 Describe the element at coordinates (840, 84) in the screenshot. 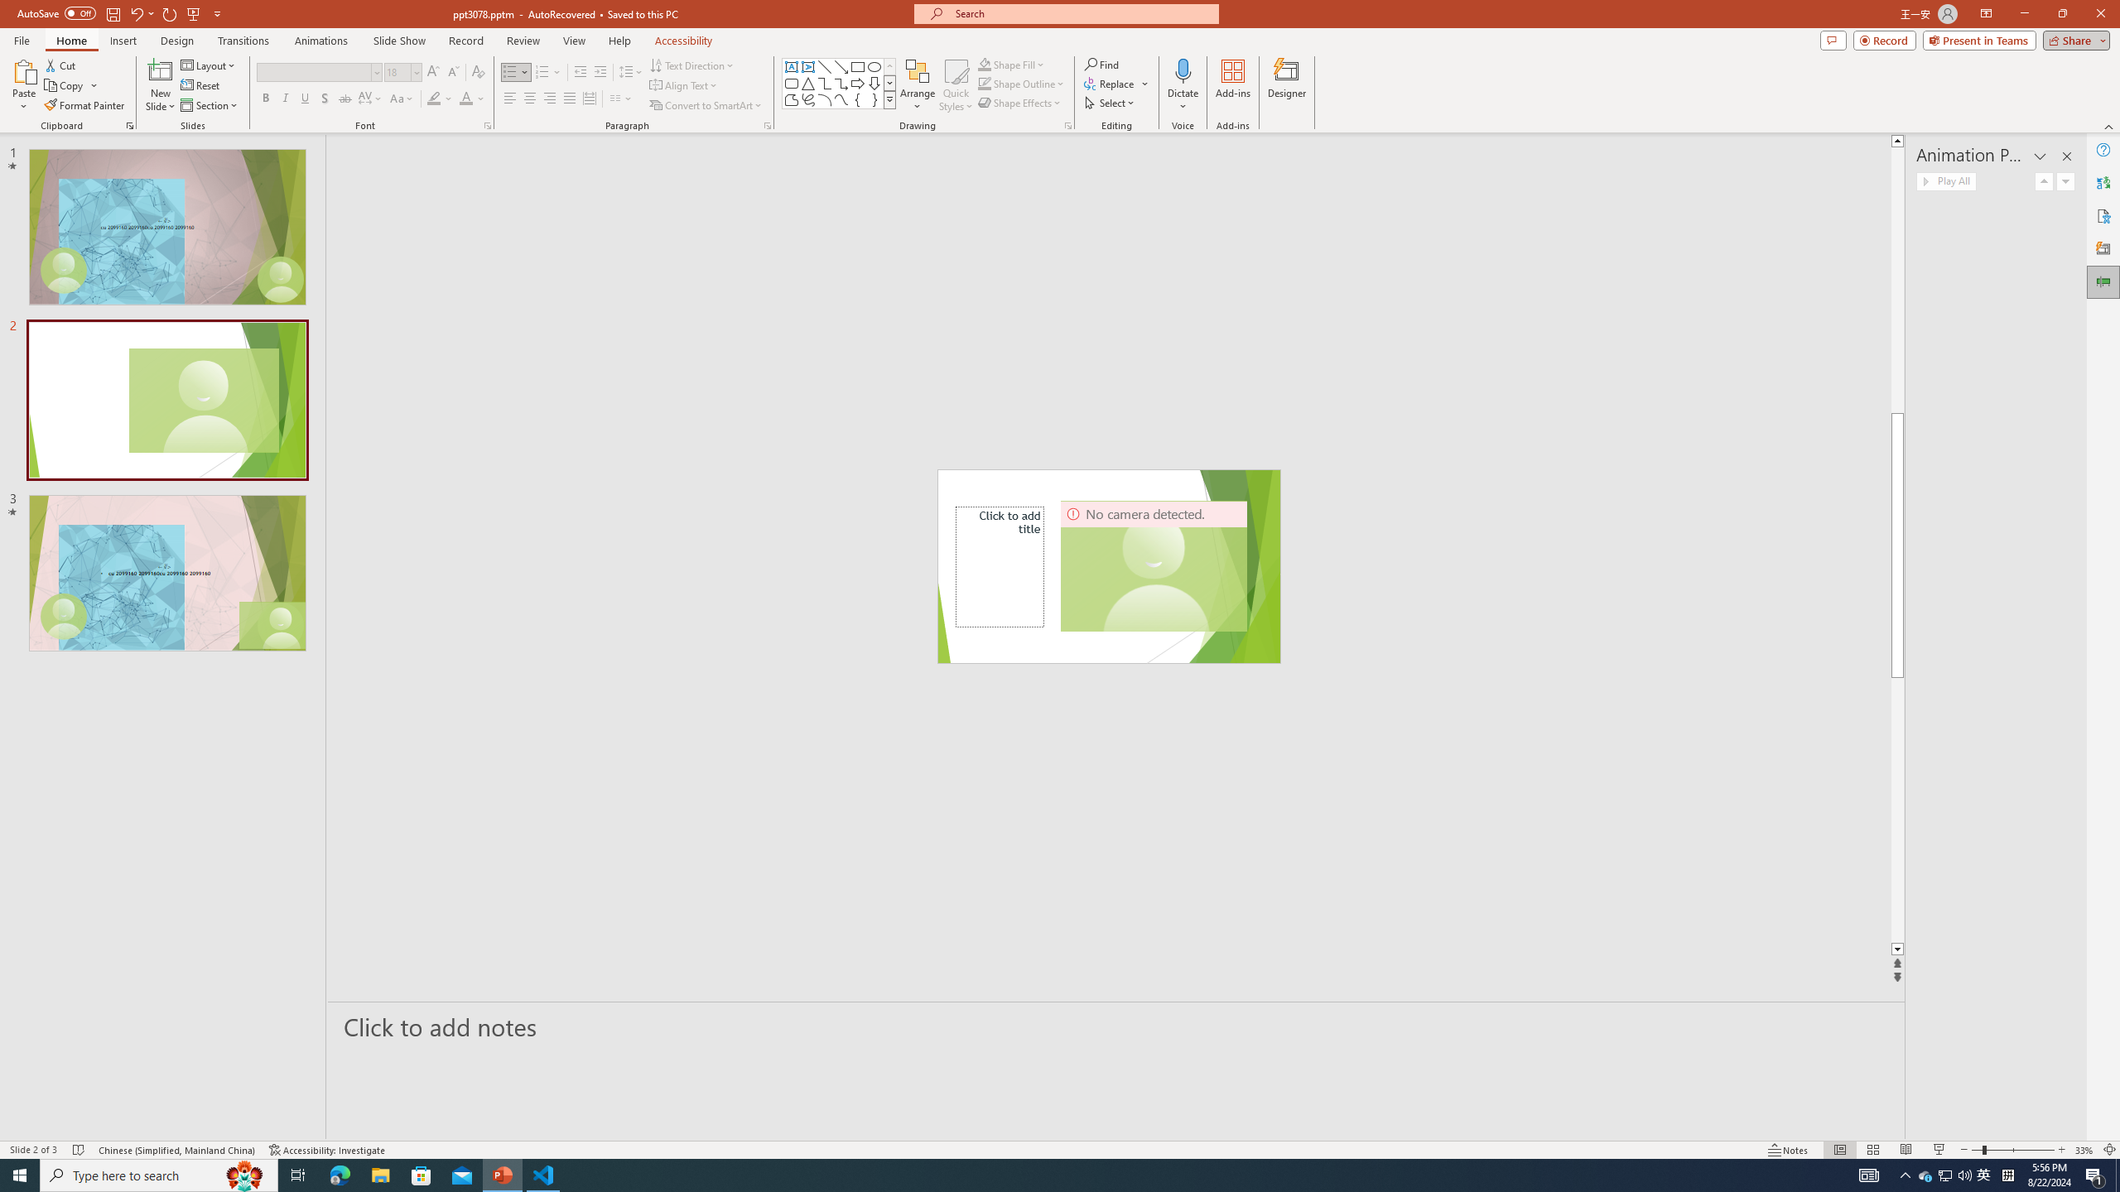

I see `AutomationID: ShapesInsertGallery` at that location.